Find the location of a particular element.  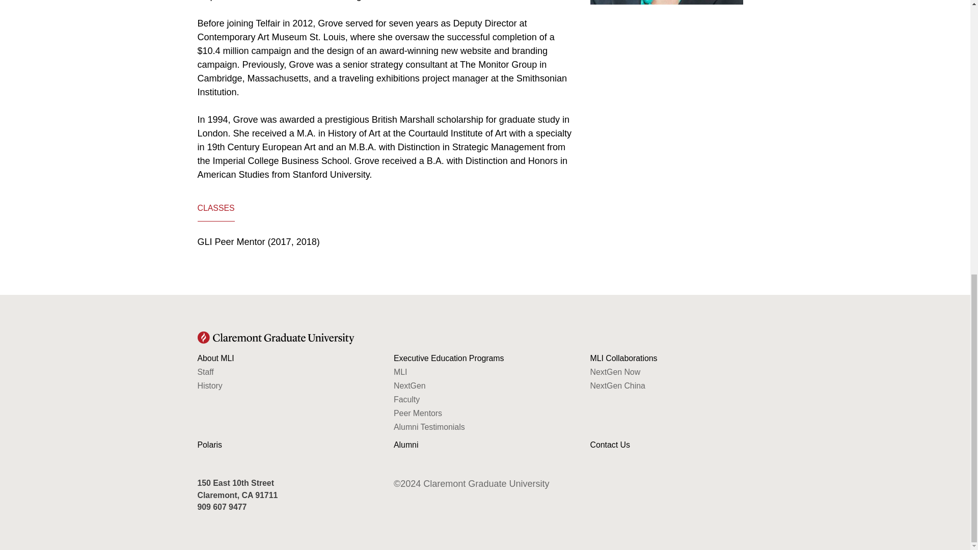

Alumni Testimonials is located at coordinates (485, 427).